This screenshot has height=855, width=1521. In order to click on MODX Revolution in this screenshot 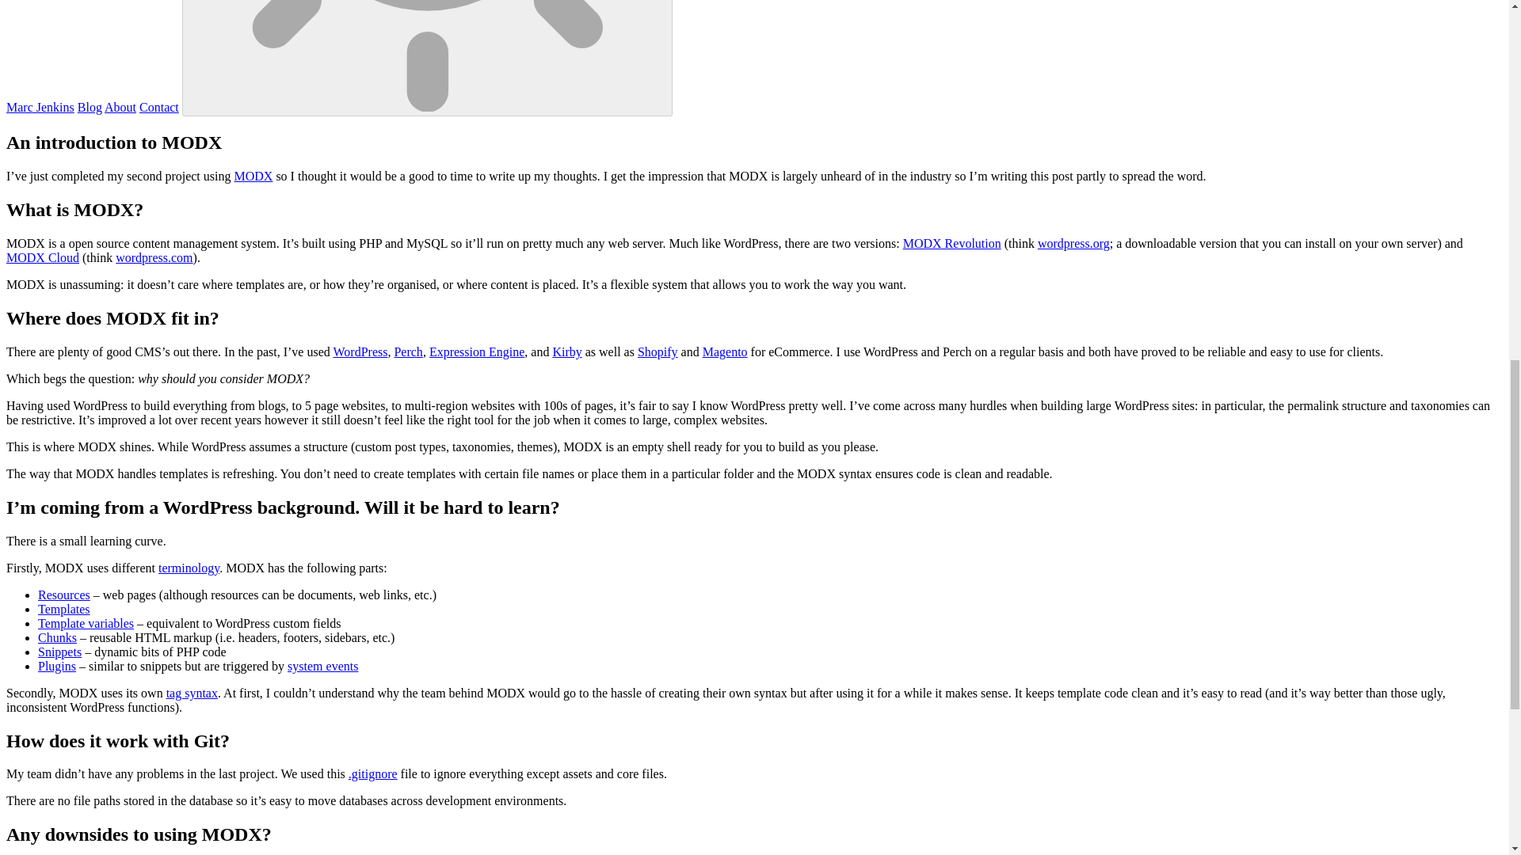, I will do `click(952, 244)`.